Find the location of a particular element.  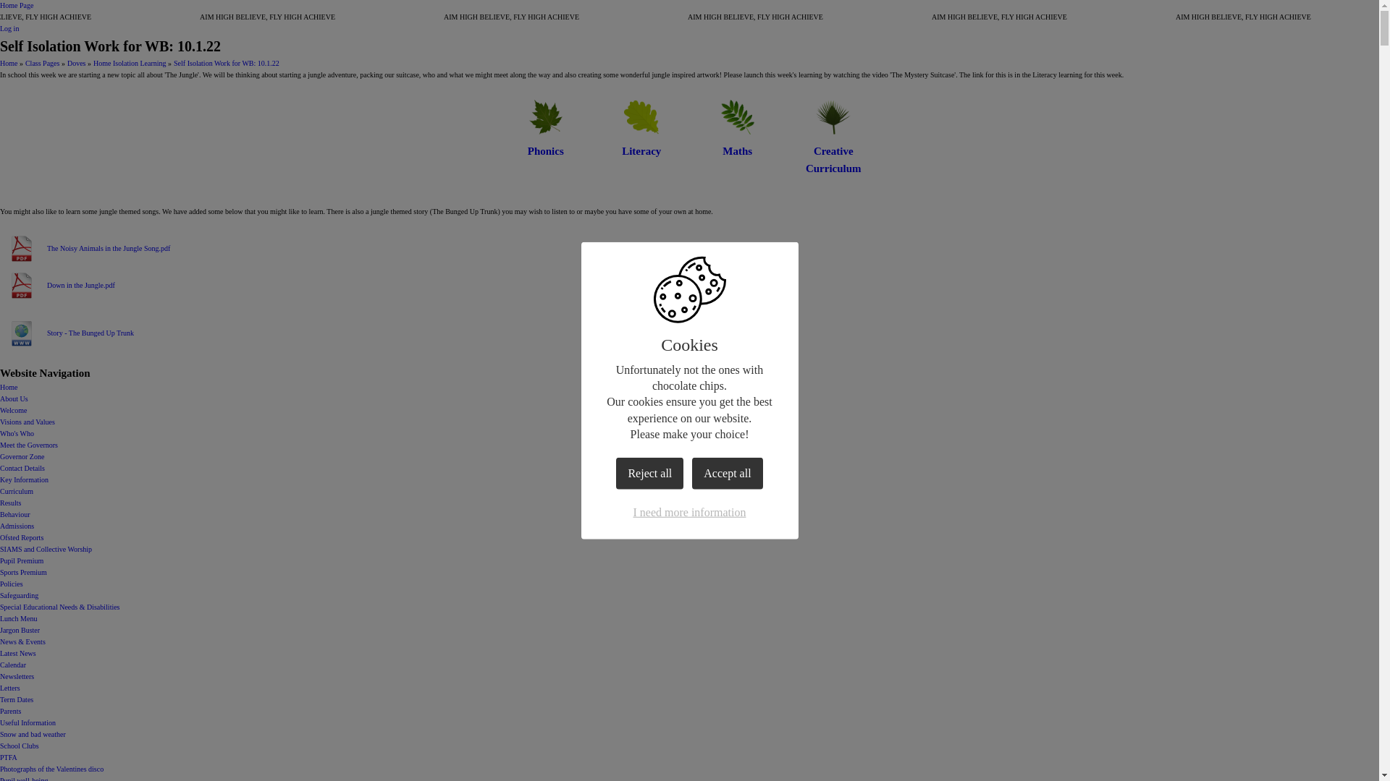

Key Information is located at coordinates (25, 479).